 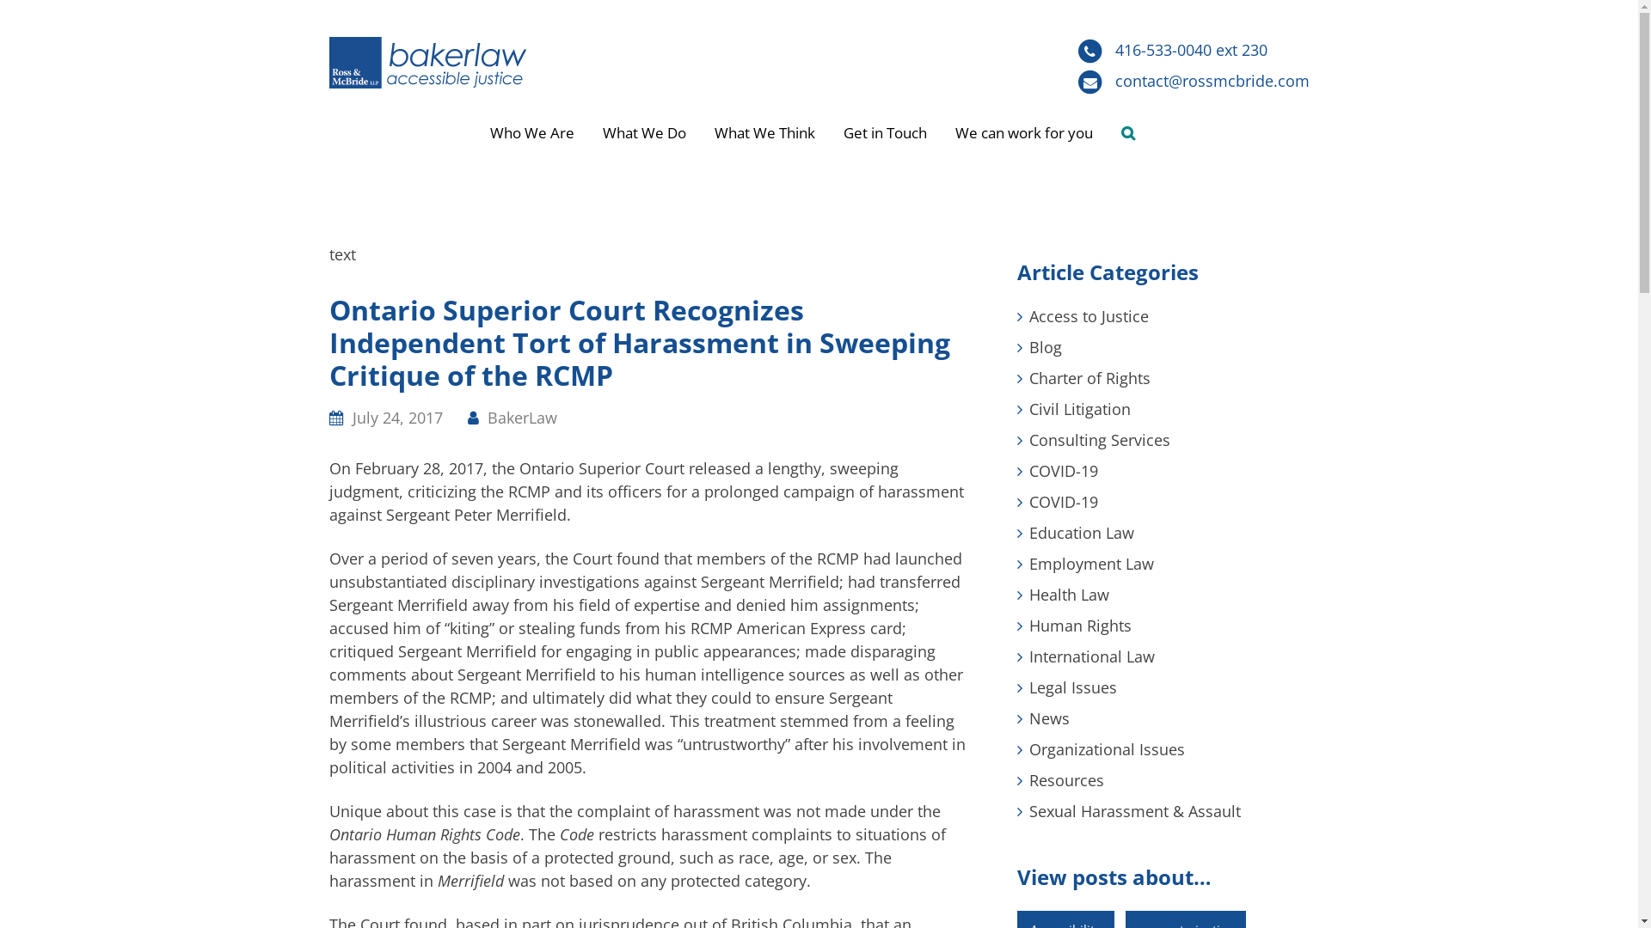 I want to click on Health Law, so click(x=1068, y=595).